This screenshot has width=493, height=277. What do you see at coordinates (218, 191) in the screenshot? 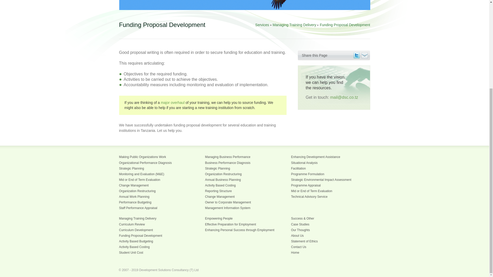
I see `Reporting Structure` at bounding box center [218, 191].